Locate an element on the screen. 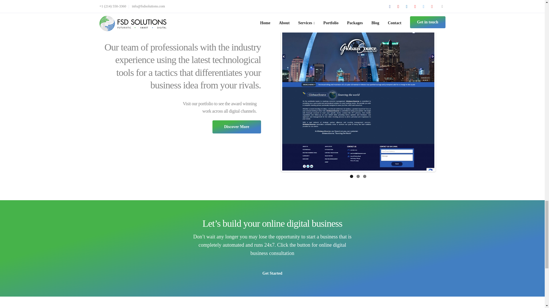 The image size is (549, 308). 3 is located at coordinates (364, 176).